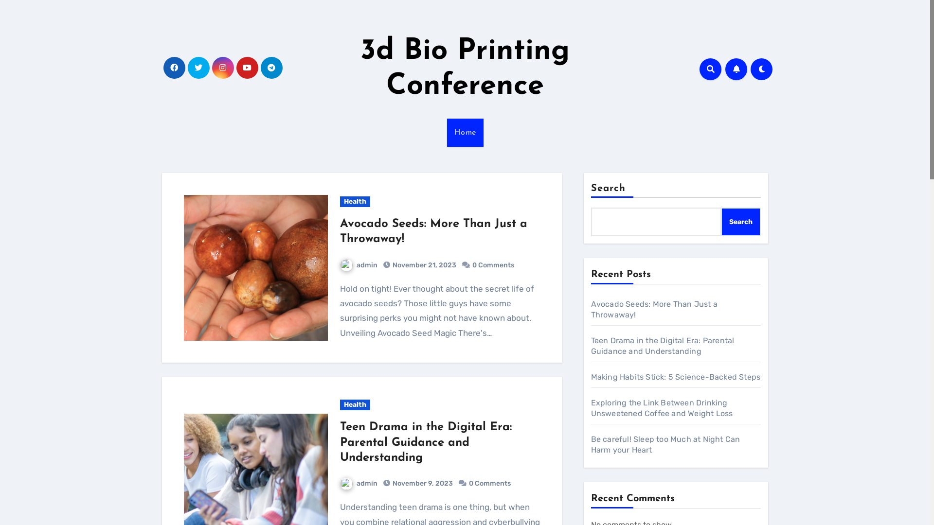 Image resolution: width=934 pixels, height=525 pixels. What do you see at coordinates (358, 265) in the screenshot?
I see `admin` at bounding box center [358, 265].